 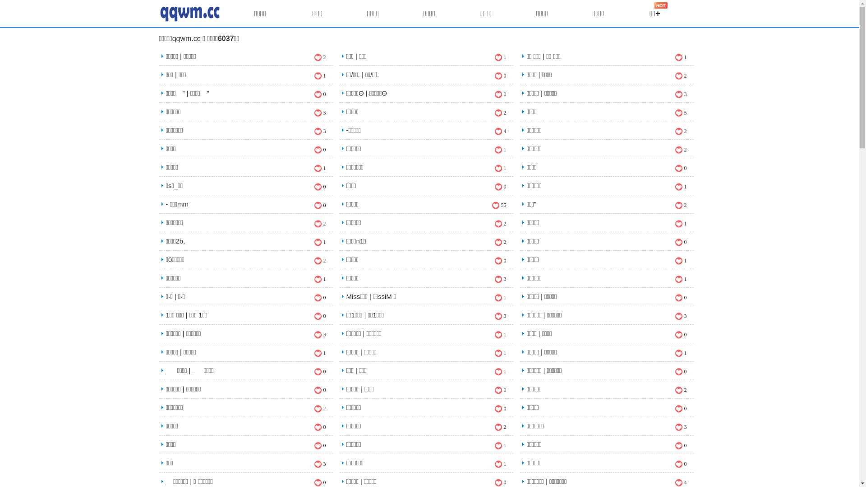 I want to click on 1, so click(x=500, y=372).